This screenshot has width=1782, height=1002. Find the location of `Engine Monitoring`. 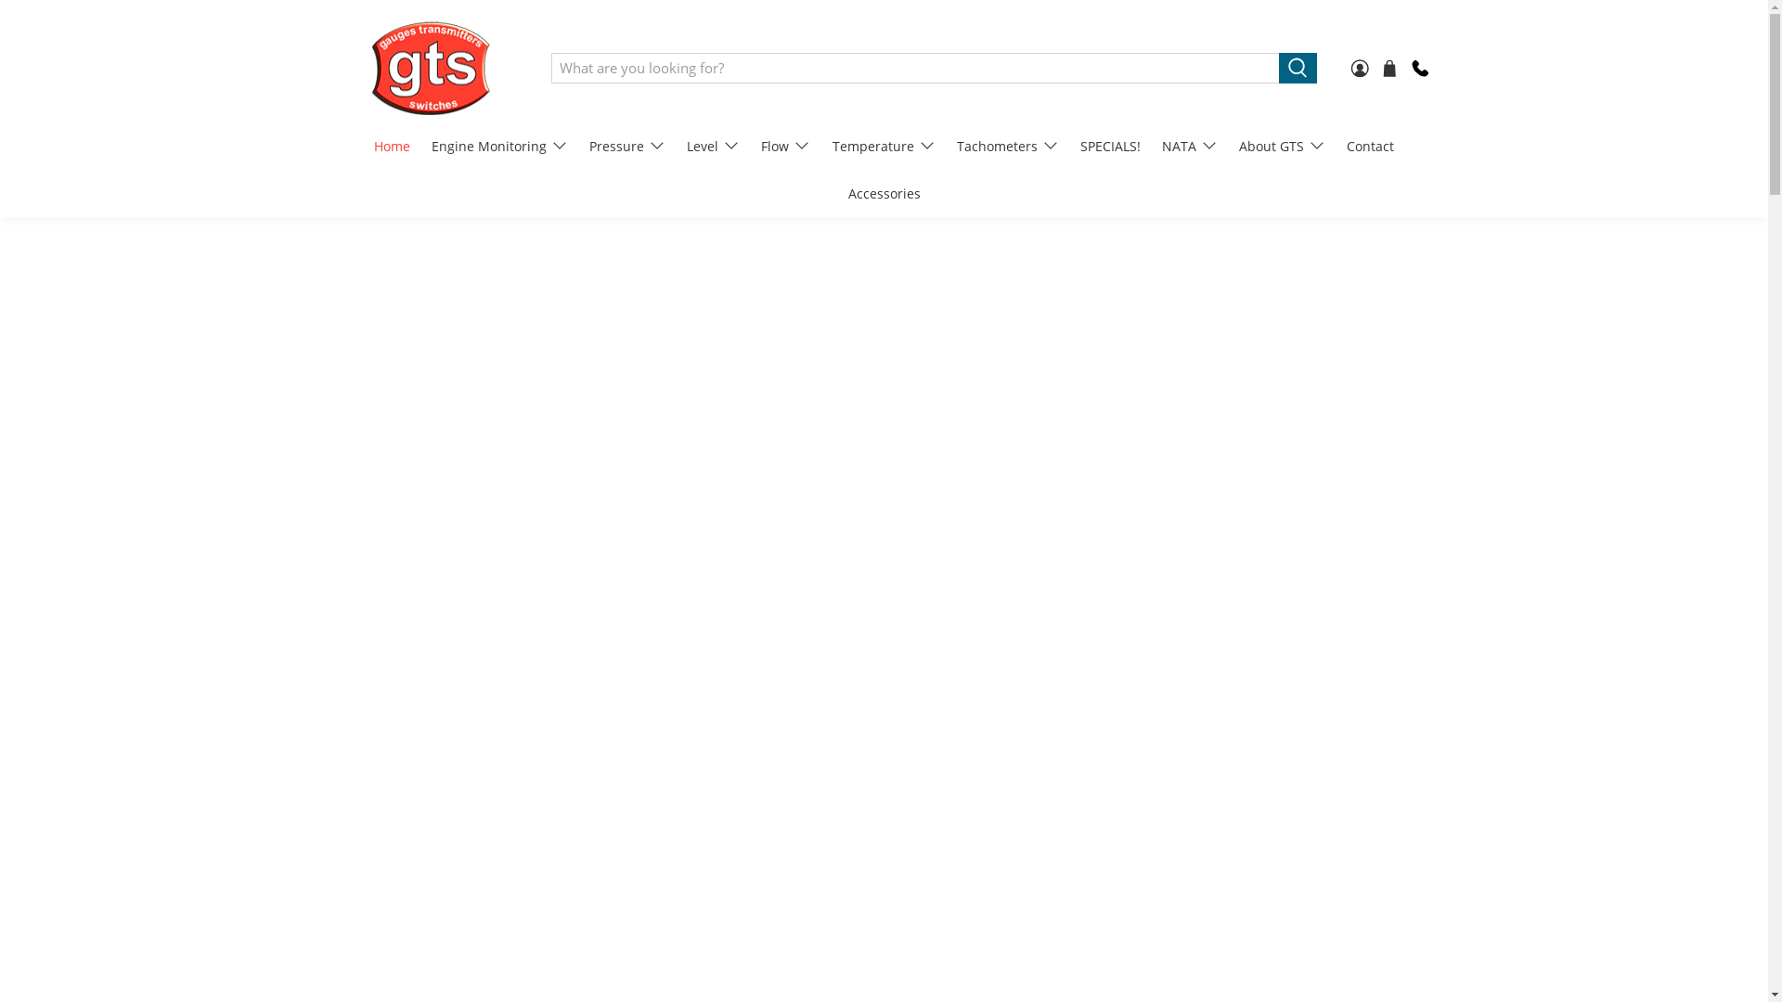

Engine Monitoring is located at coordinates (499, 147).